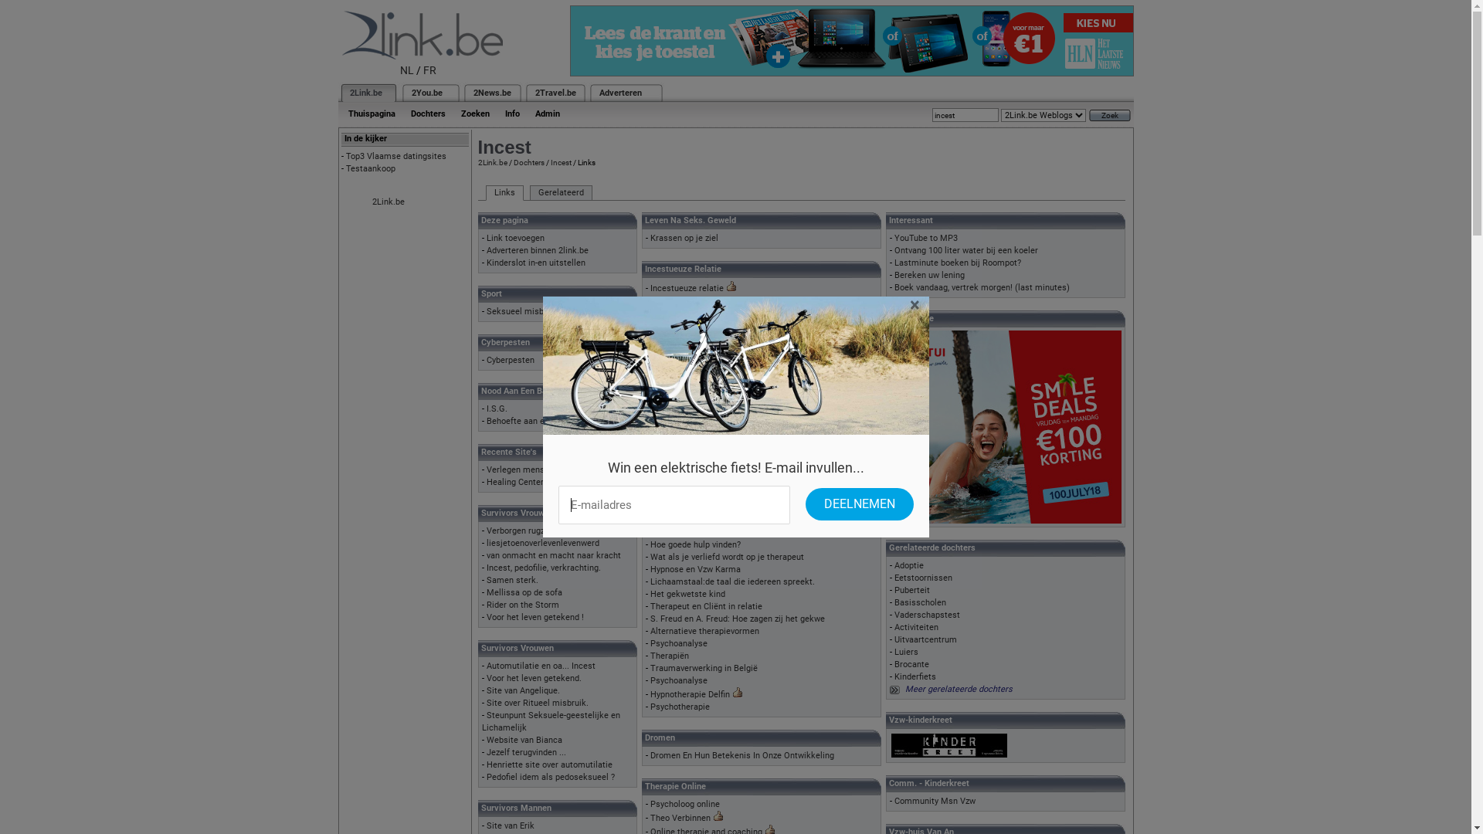 The width and height of the screenshot is (1483, 834). Describe the element at coordinates (534, 678) in the screenshot. I see `Voor het leven getekend.` at that location.